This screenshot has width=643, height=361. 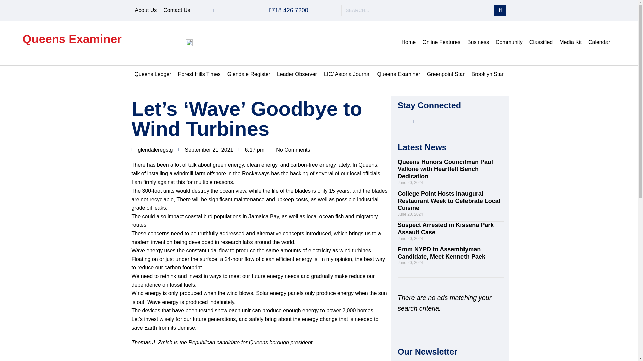 I want to click on Business, so click(x=478, y=42).